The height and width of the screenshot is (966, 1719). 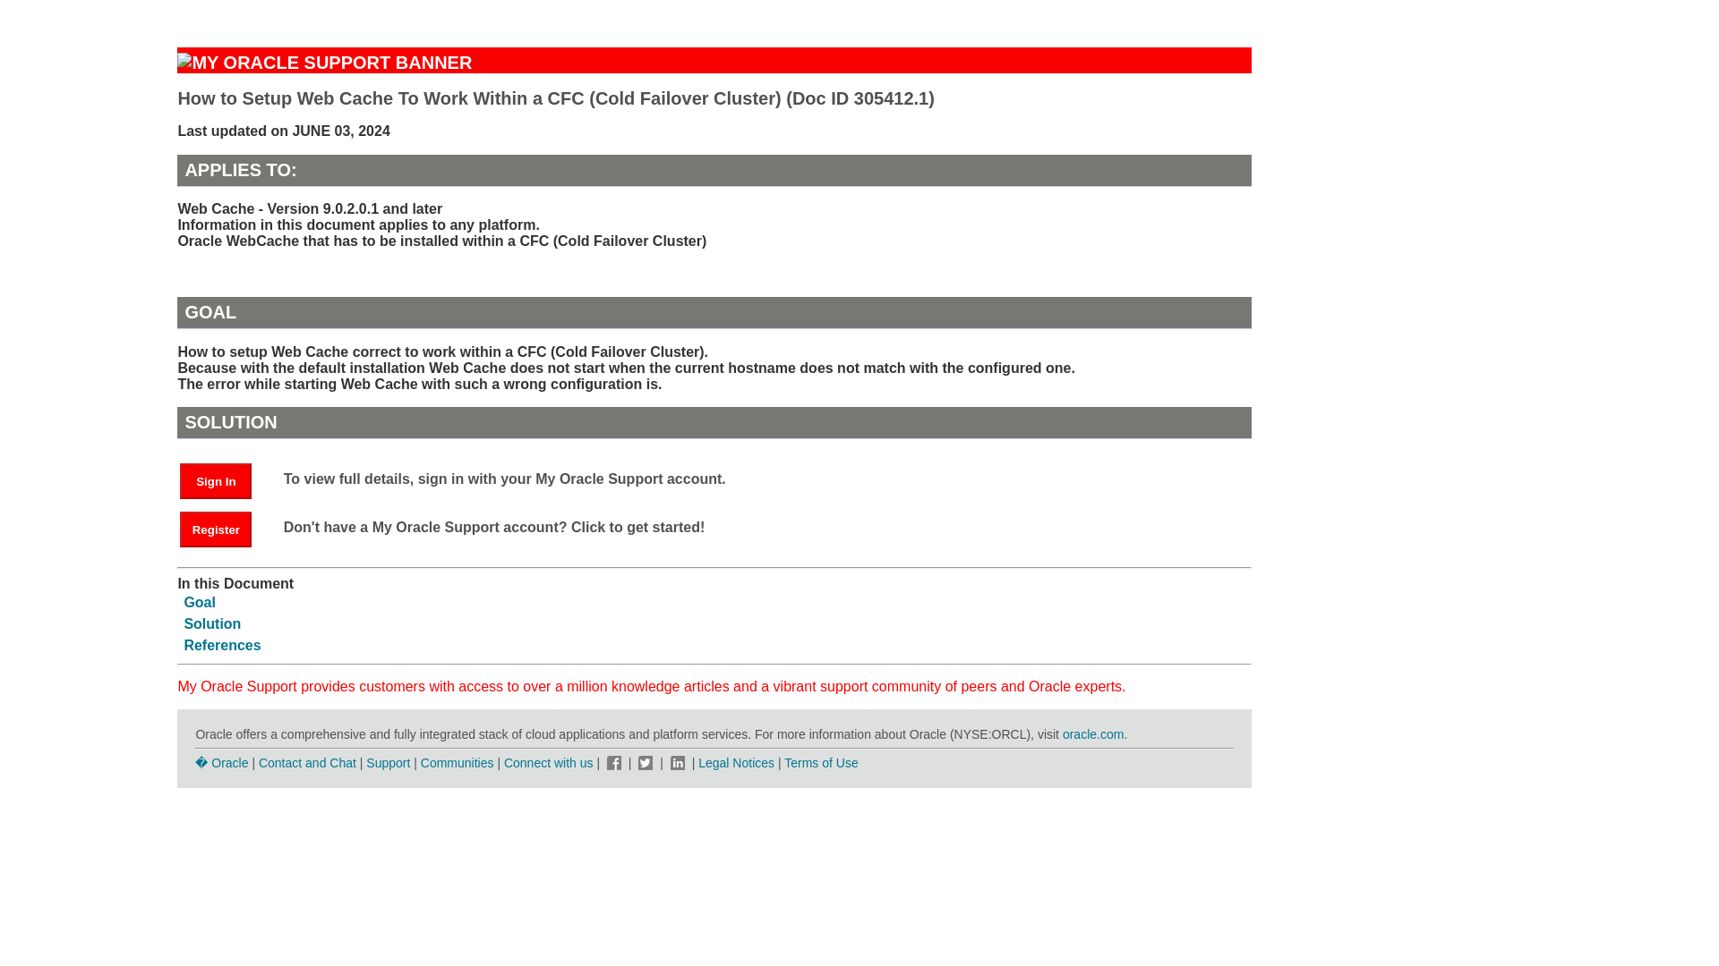 I want to click on Goal, so click(x=200, y=602).